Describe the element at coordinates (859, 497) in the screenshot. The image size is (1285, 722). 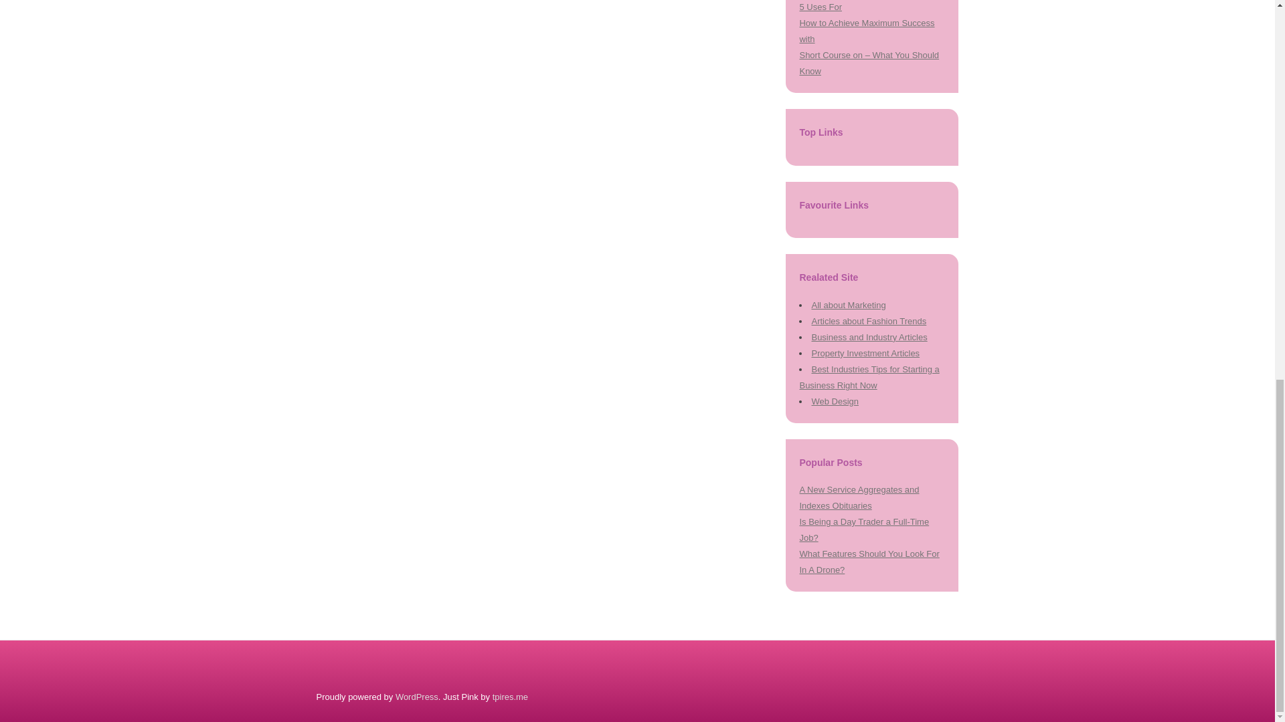
I see `A New Service Aggregates and Indexes Obituaries` at that location.